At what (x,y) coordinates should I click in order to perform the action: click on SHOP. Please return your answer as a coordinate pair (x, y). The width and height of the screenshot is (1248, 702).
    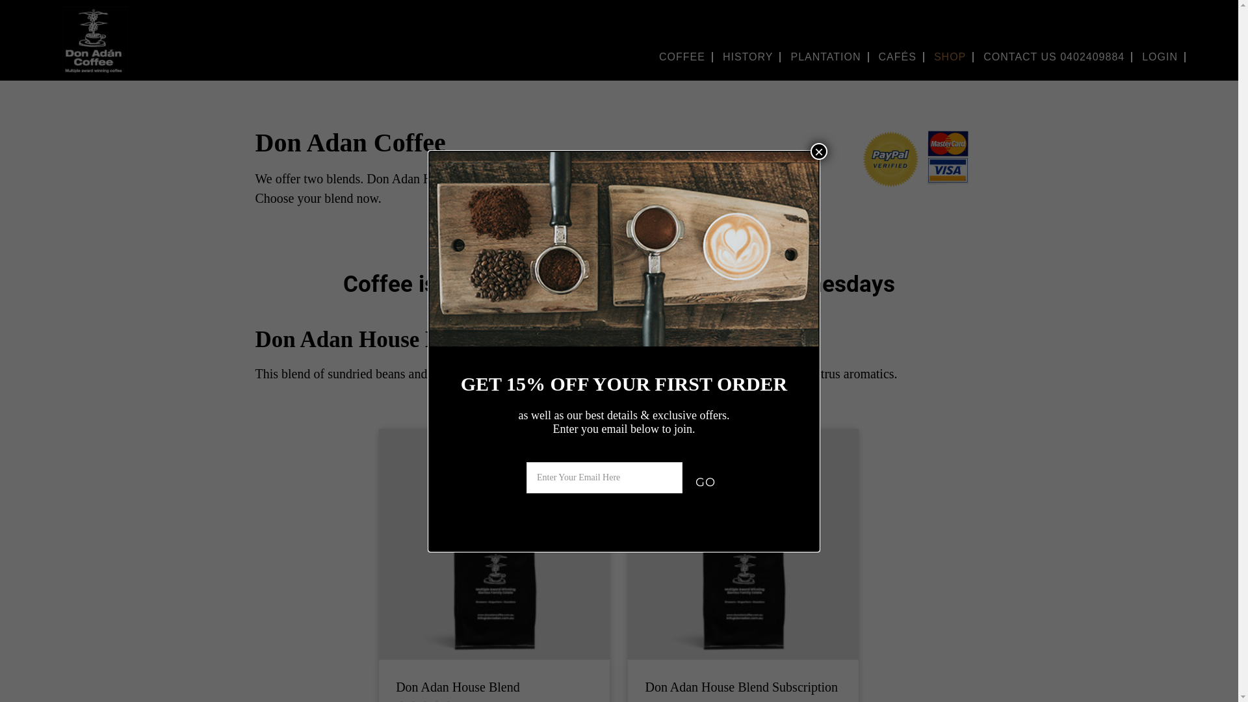
    Looking at the image, I should click on (950, 57).